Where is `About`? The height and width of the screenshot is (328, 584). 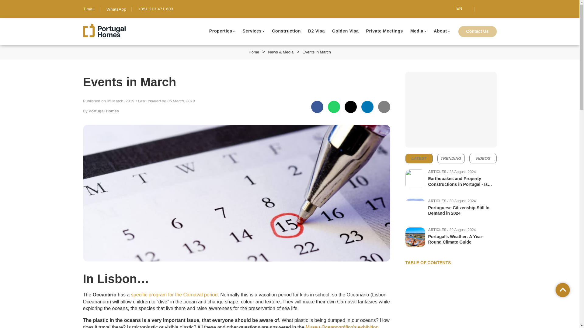 About is located at coordinates (440, 31).